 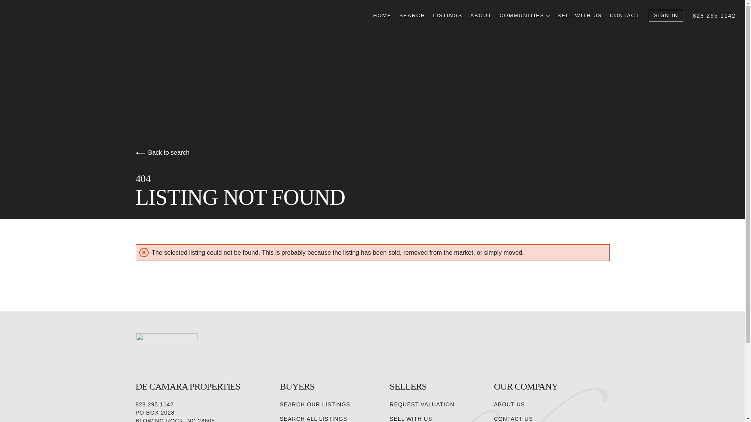 I want to click on SELL WITH US, so click(x=580, y=16).